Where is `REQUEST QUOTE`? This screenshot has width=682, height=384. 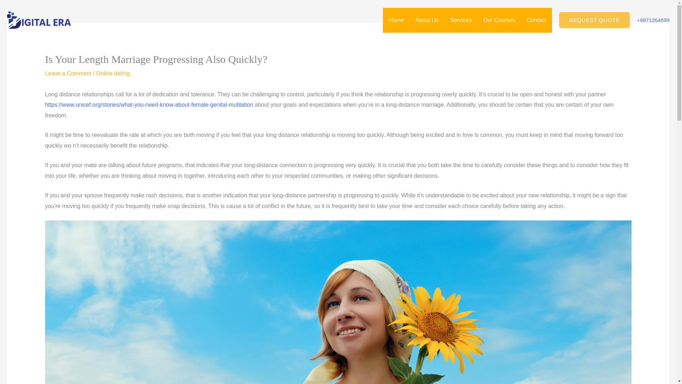
REQUEST QUOTE is located at coordinates (594, 20).